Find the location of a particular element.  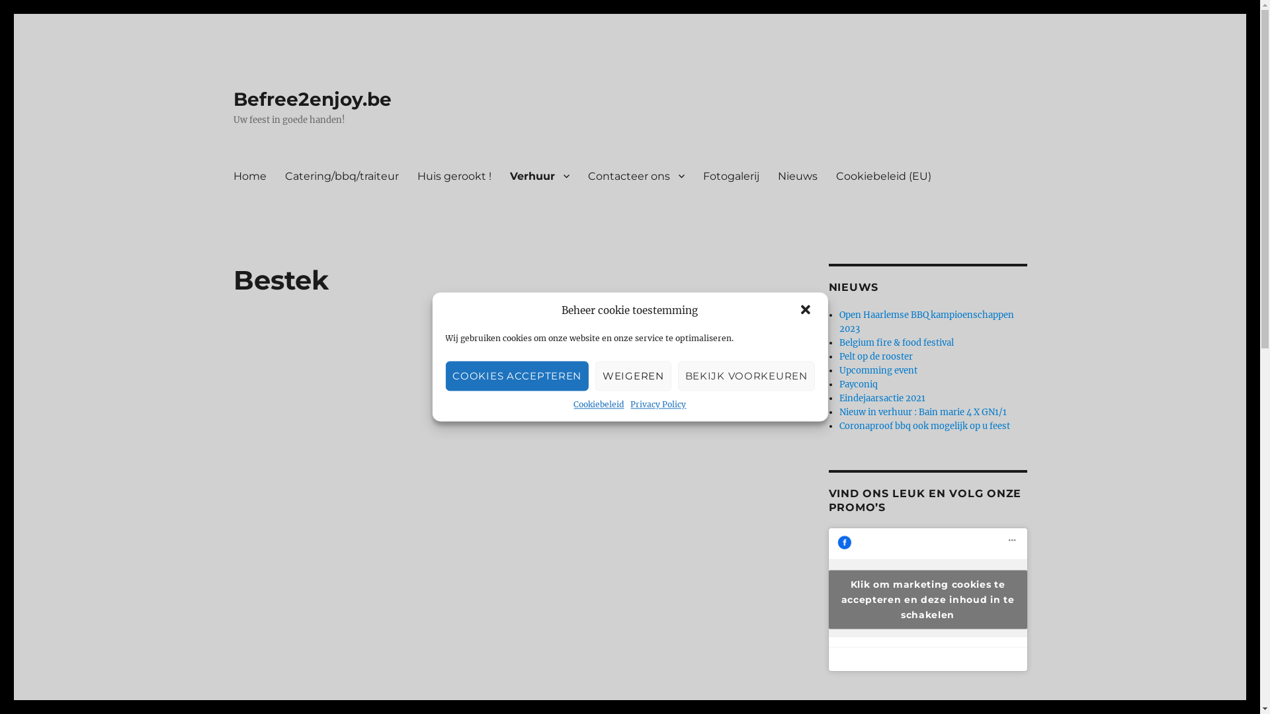

Fotogalerij is located at coordinates (730, 176).